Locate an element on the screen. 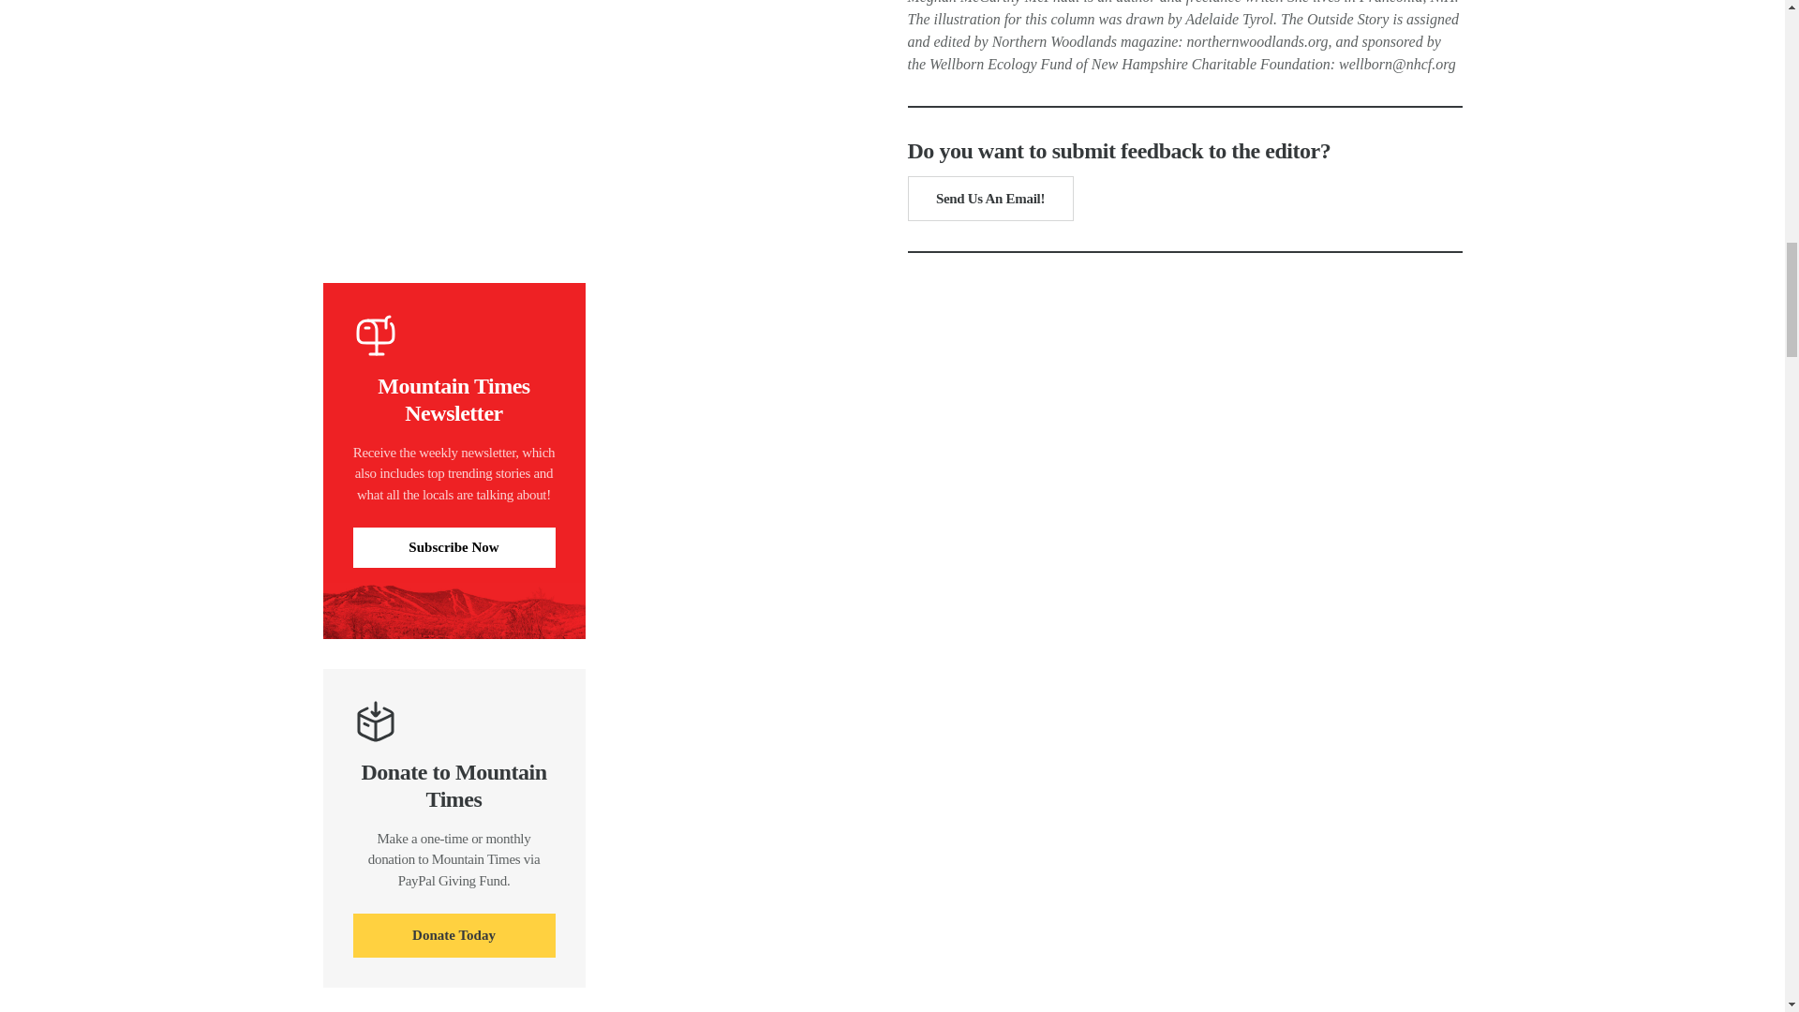 This screenshot has height=1012, width=1799. Donate Today is located at coordinates (453, 935).